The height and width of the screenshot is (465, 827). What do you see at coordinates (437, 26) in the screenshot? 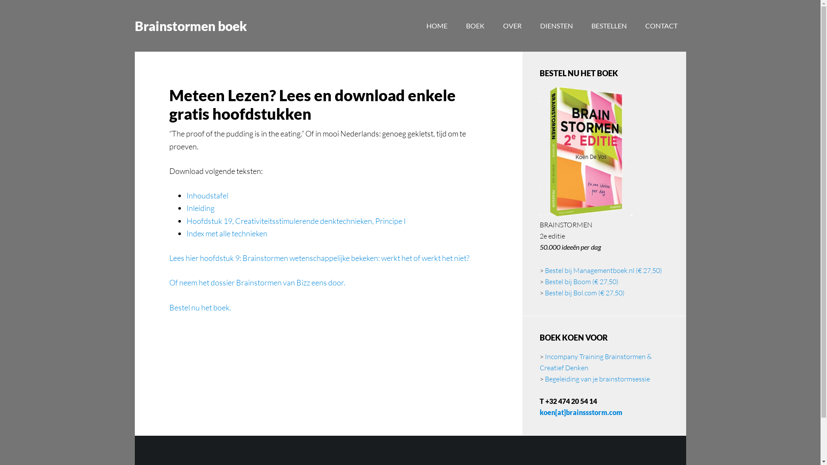
I see `HOME` at bounding box center [437, 26].